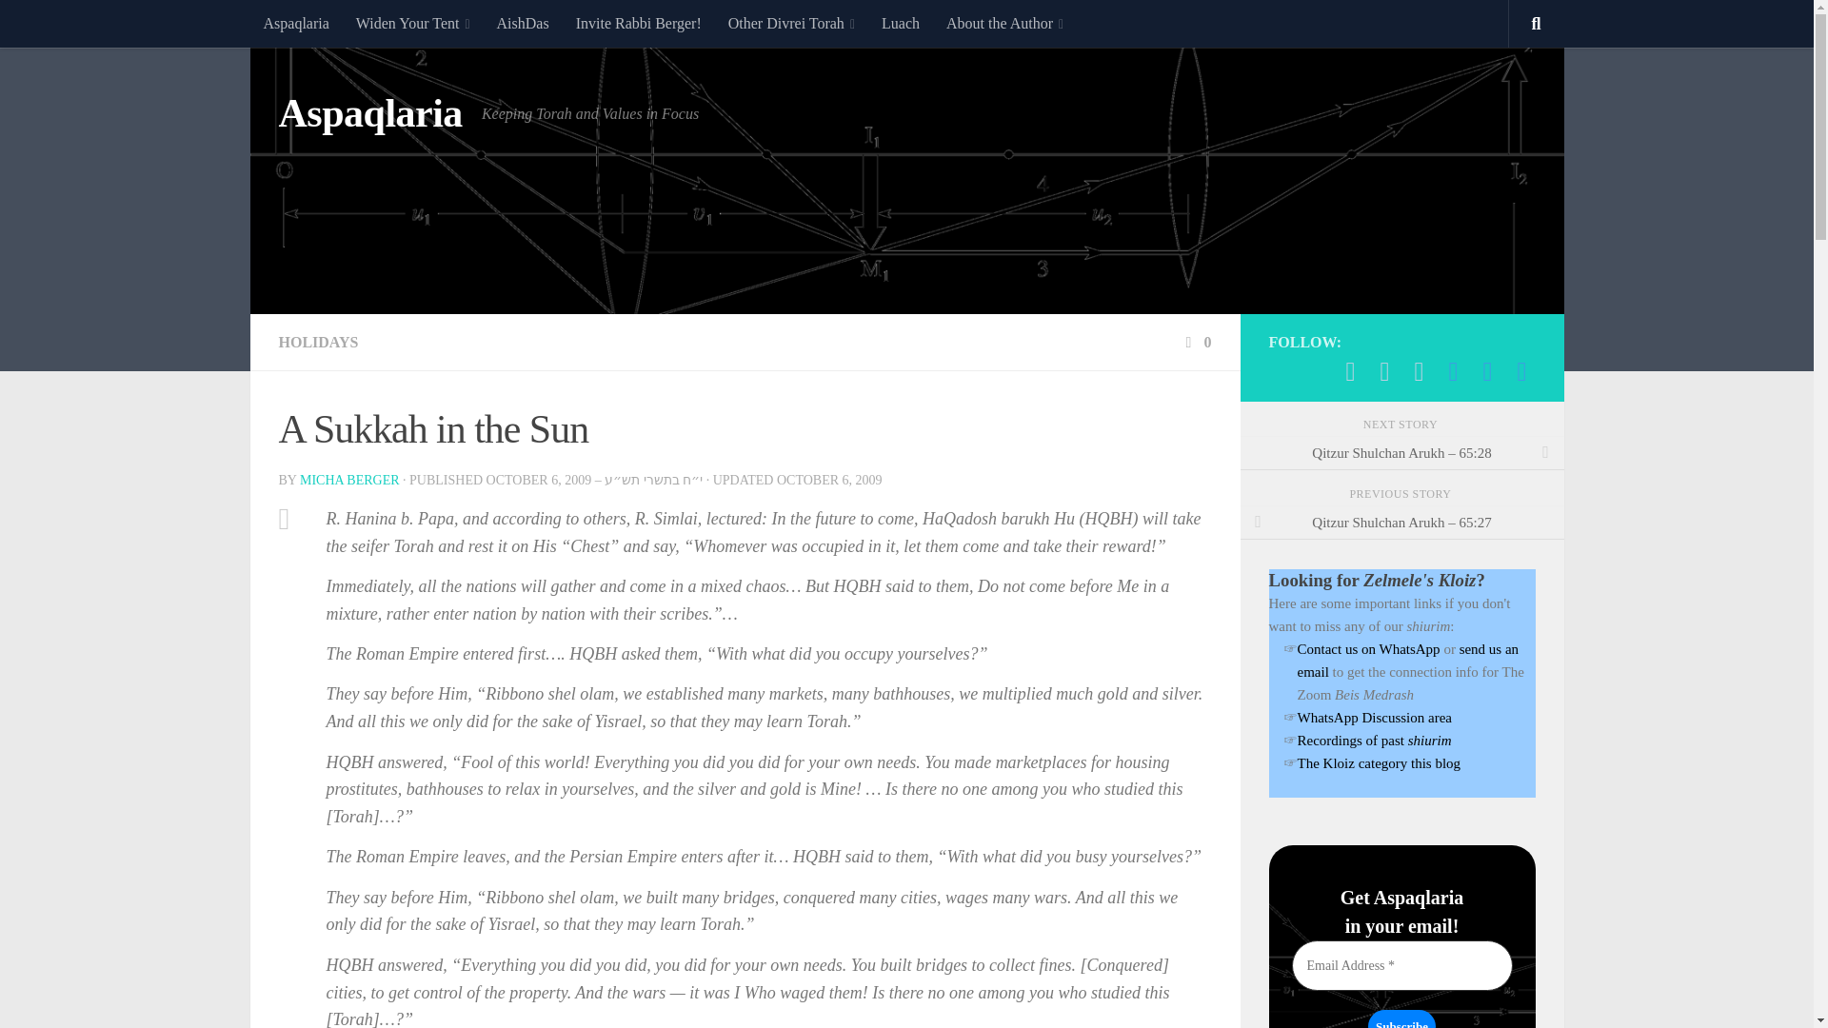 The width and height of the screenshot is (1828, 1028). I want to click on About the Author, so click(1003, 23).